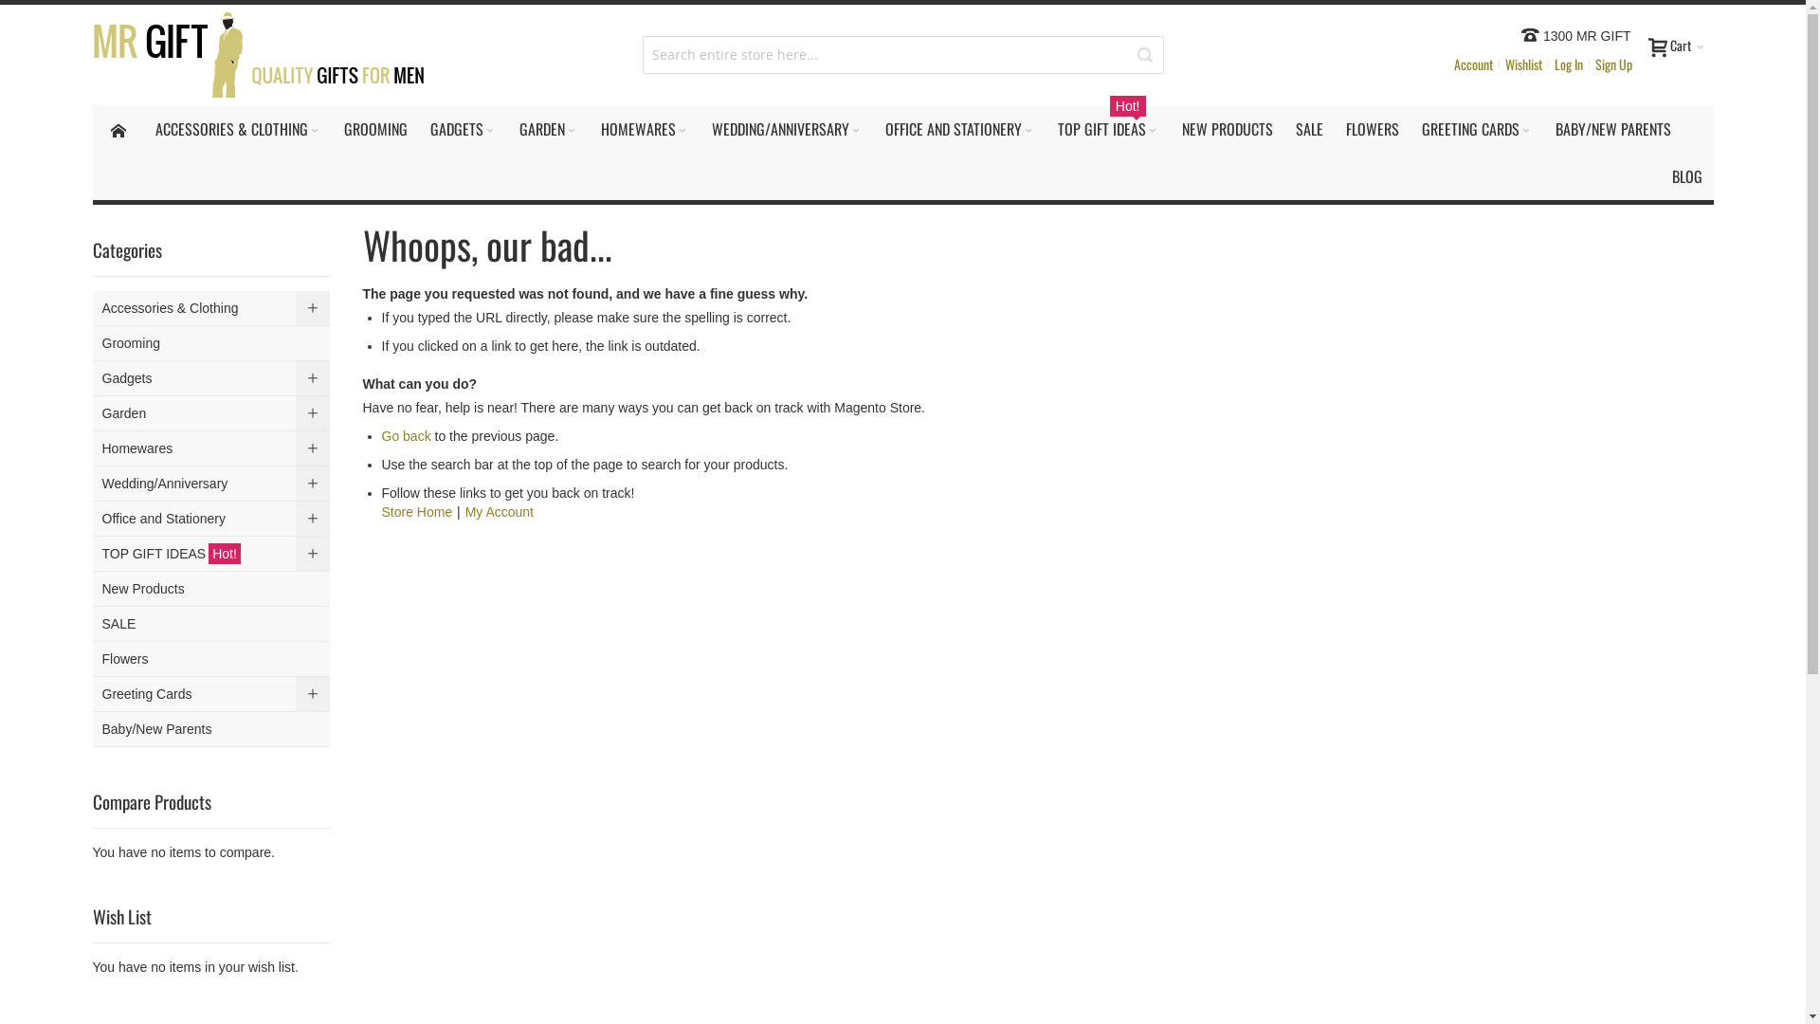 Image resolution: width=1820 pixels, height=1024 pixels. Describe the element at coordinates (1308, 129) in the screenshot. I see `SALE` at that location.